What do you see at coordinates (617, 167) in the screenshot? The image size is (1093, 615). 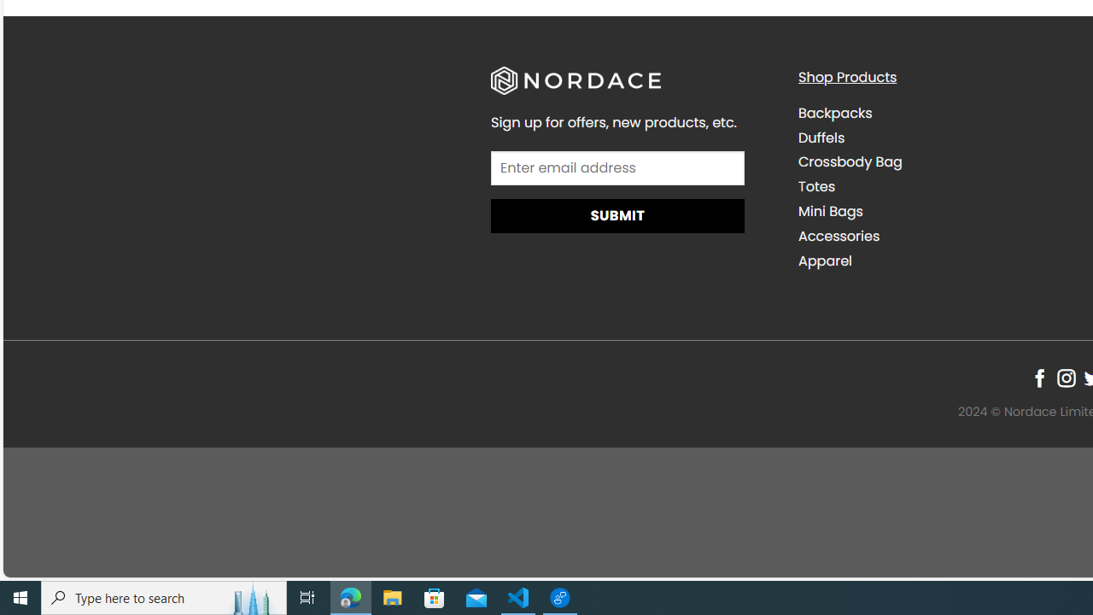 I see `AutomationID: input_4_1` at bounding box center [617, 167].